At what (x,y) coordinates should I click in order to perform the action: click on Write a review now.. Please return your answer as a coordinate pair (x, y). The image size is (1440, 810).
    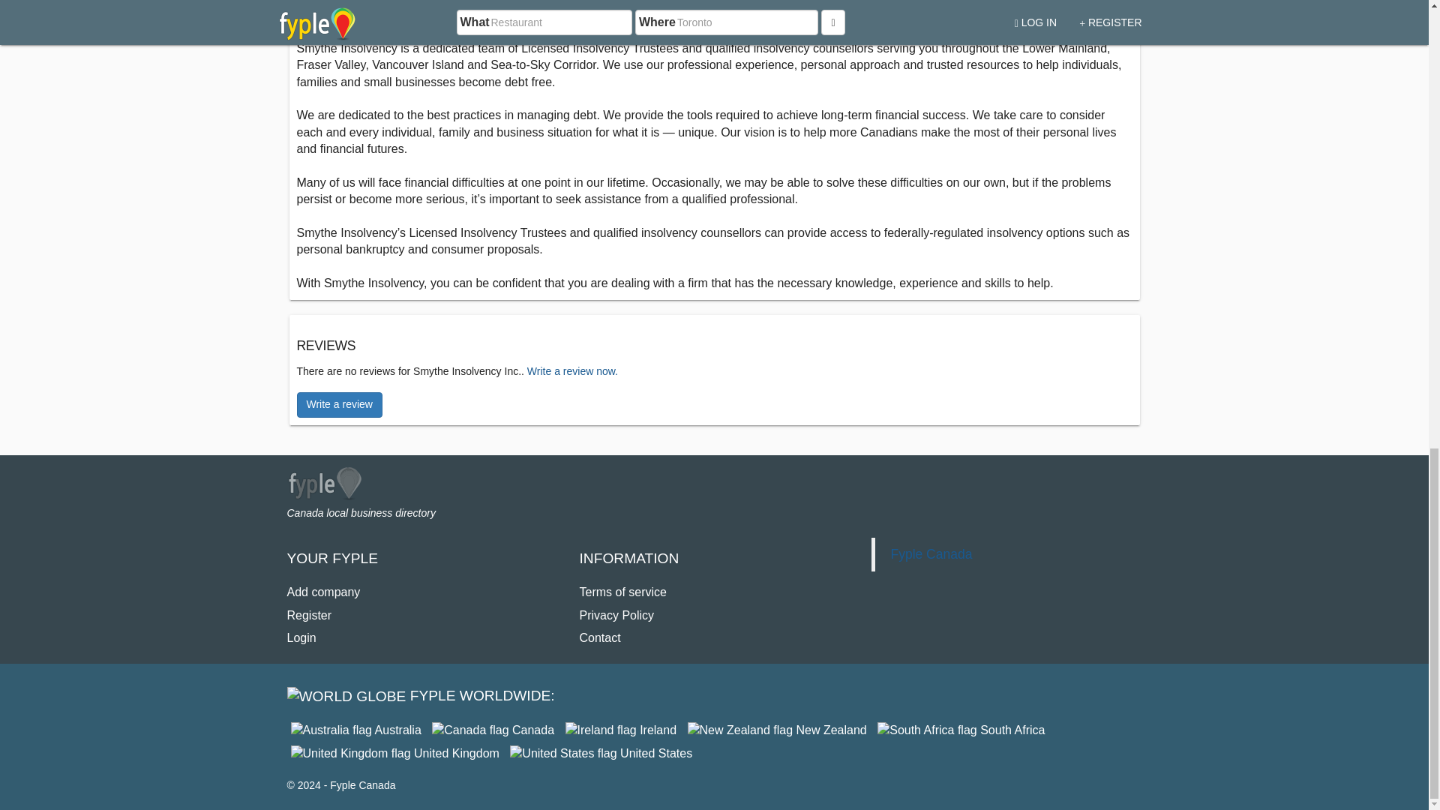
    Looking at the image, I should click on (571, 371).